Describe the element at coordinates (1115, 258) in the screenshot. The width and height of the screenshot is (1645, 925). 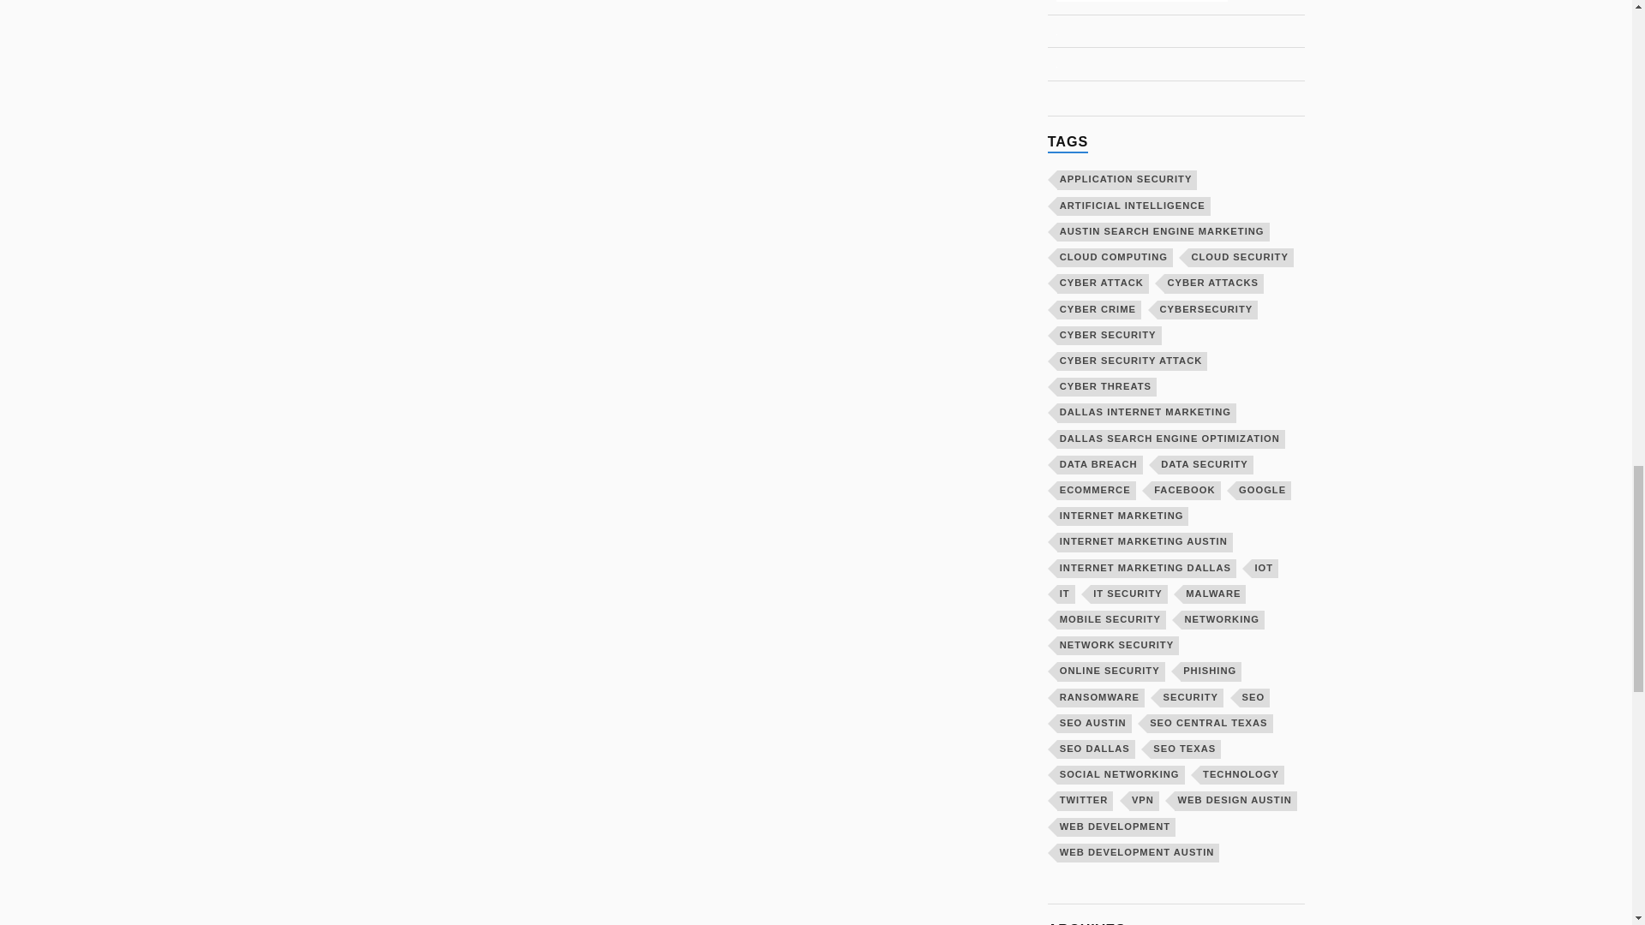
I see `CLOUD COMPUTING` at that location.